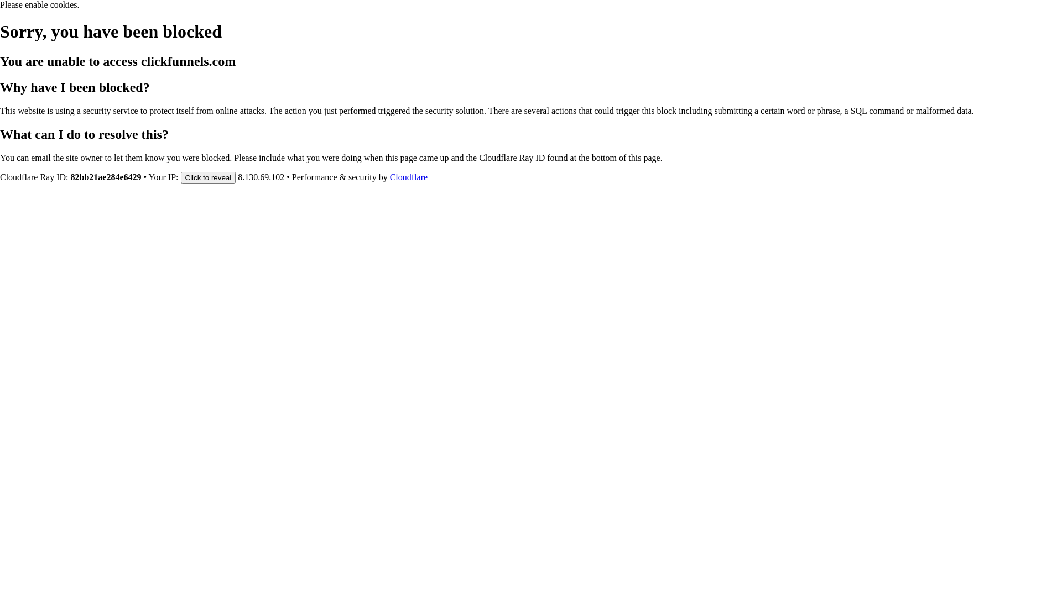 This screenshot has height=597, width=1062. I want to click on Cloudflare, so click(409, 177).